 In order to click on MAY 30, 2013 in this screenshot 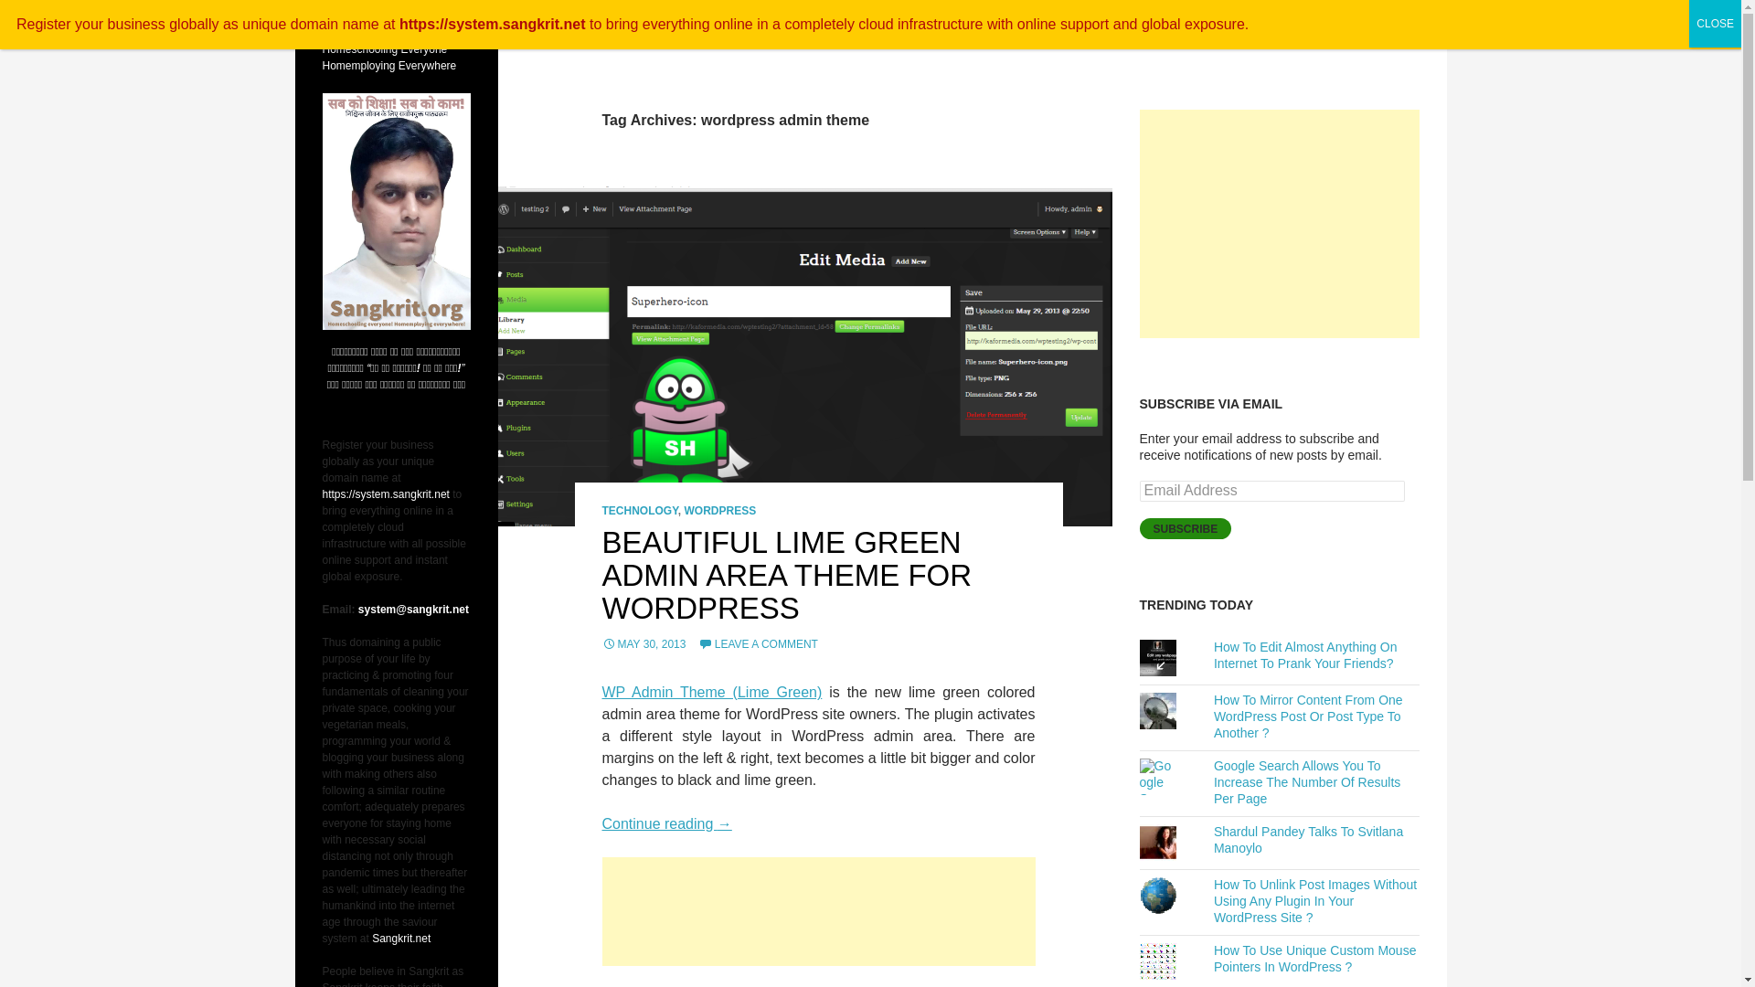, I will do `click(643, 643)`.